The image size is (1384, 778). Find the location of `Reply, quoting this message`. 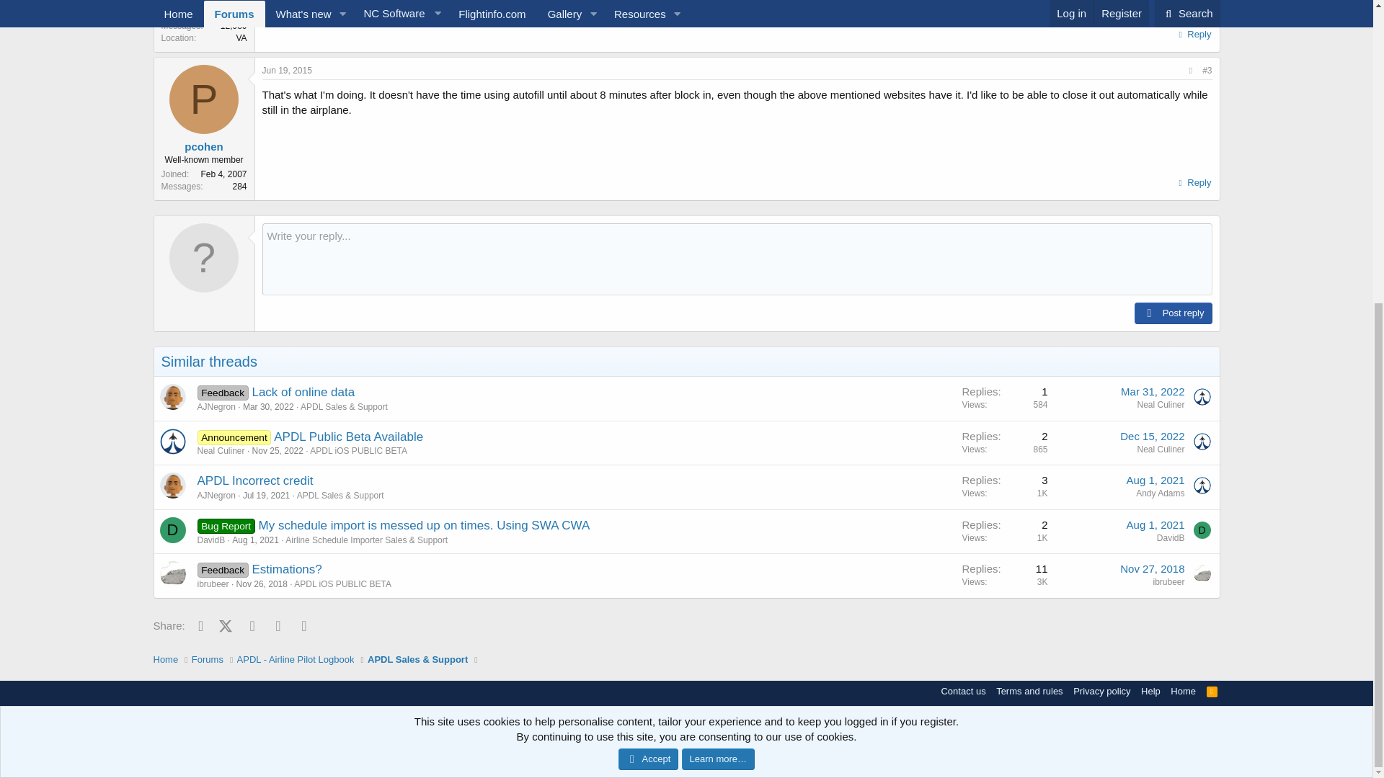

Reply, quoting this message is located at coordinates (1192, 34).